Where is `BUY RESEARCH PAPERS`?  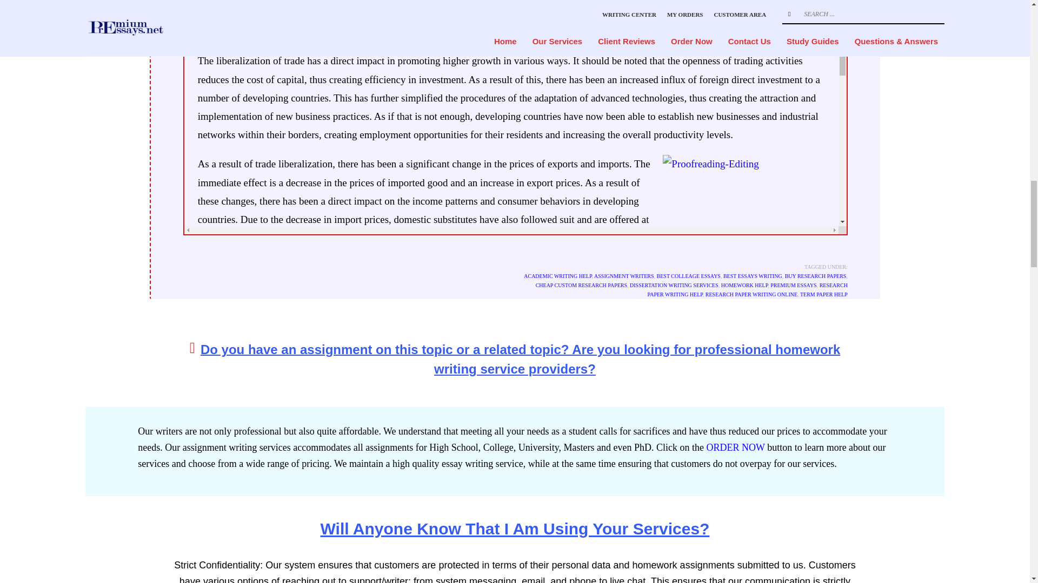 BUY RESEARCH PAPERS is located at coordinates (815, 276).